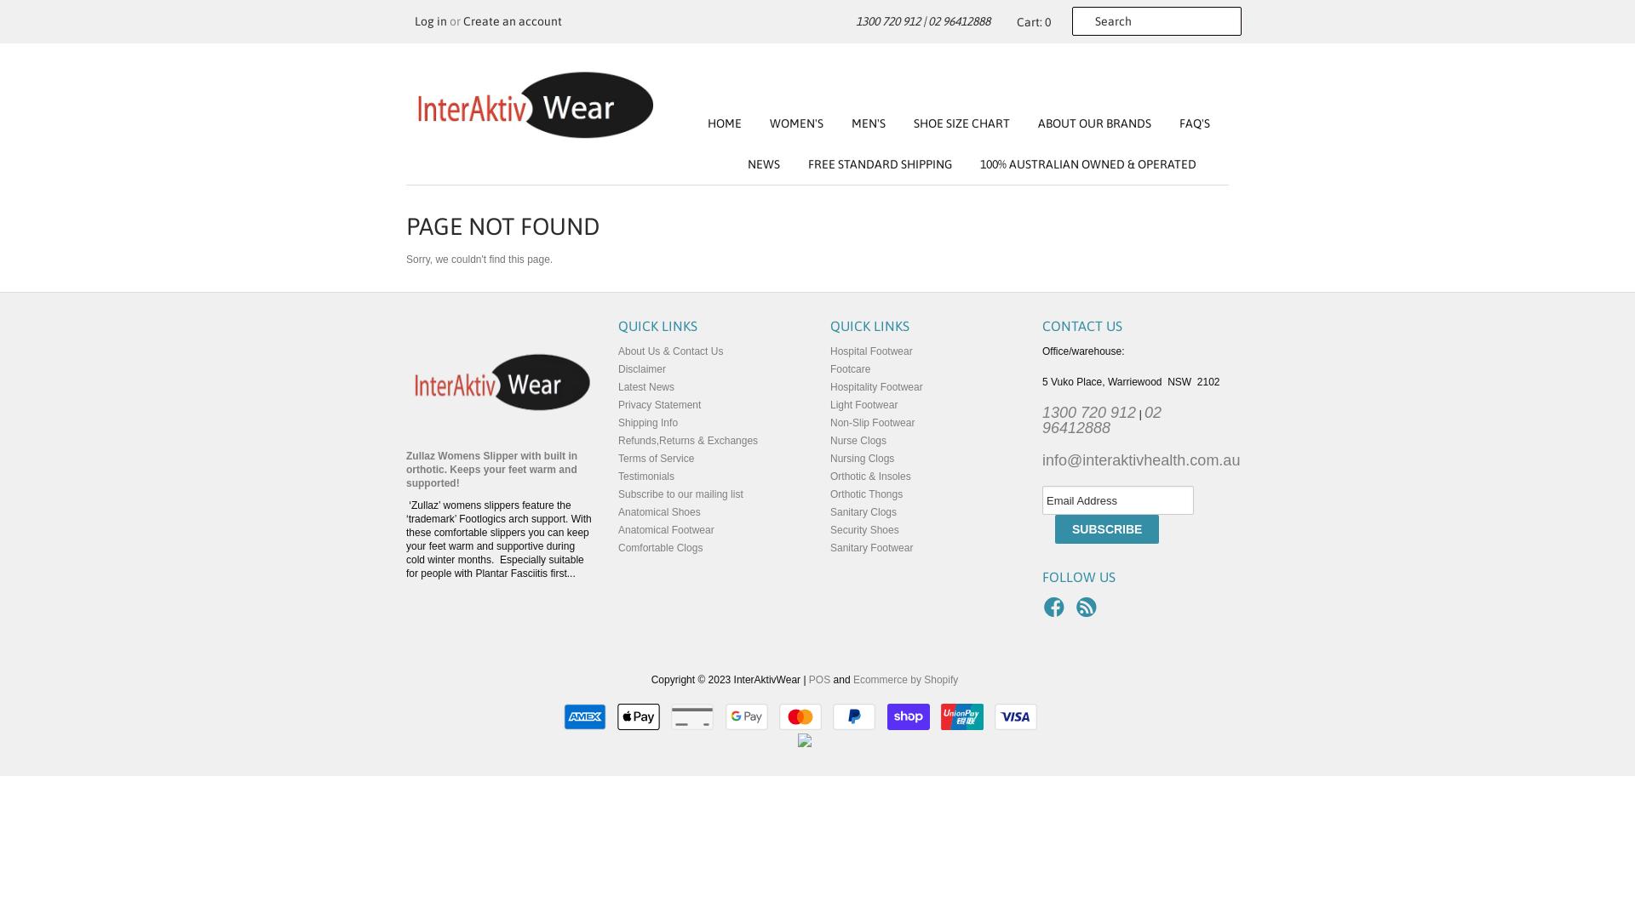 This screenshot has height=919, width=1635. I want to click on FREE STANDARD SHIPPING, so click(867, 164).